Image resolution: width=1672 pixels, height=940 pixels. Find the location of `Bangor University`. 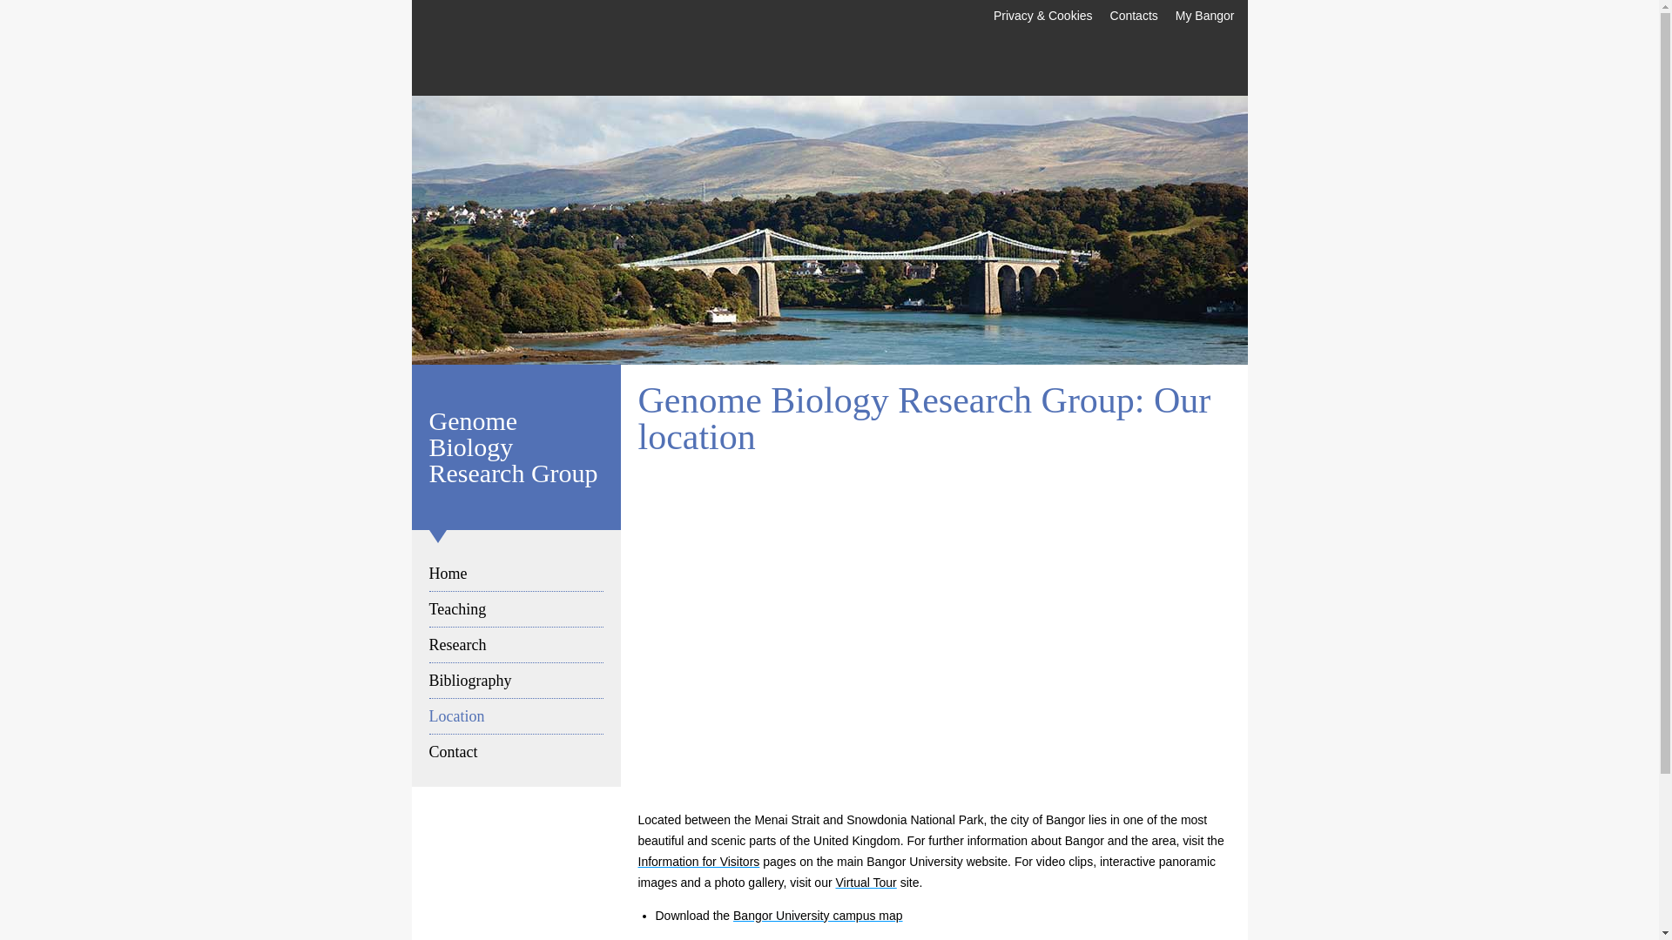

Bangor University is located at coordinates (505, 47).